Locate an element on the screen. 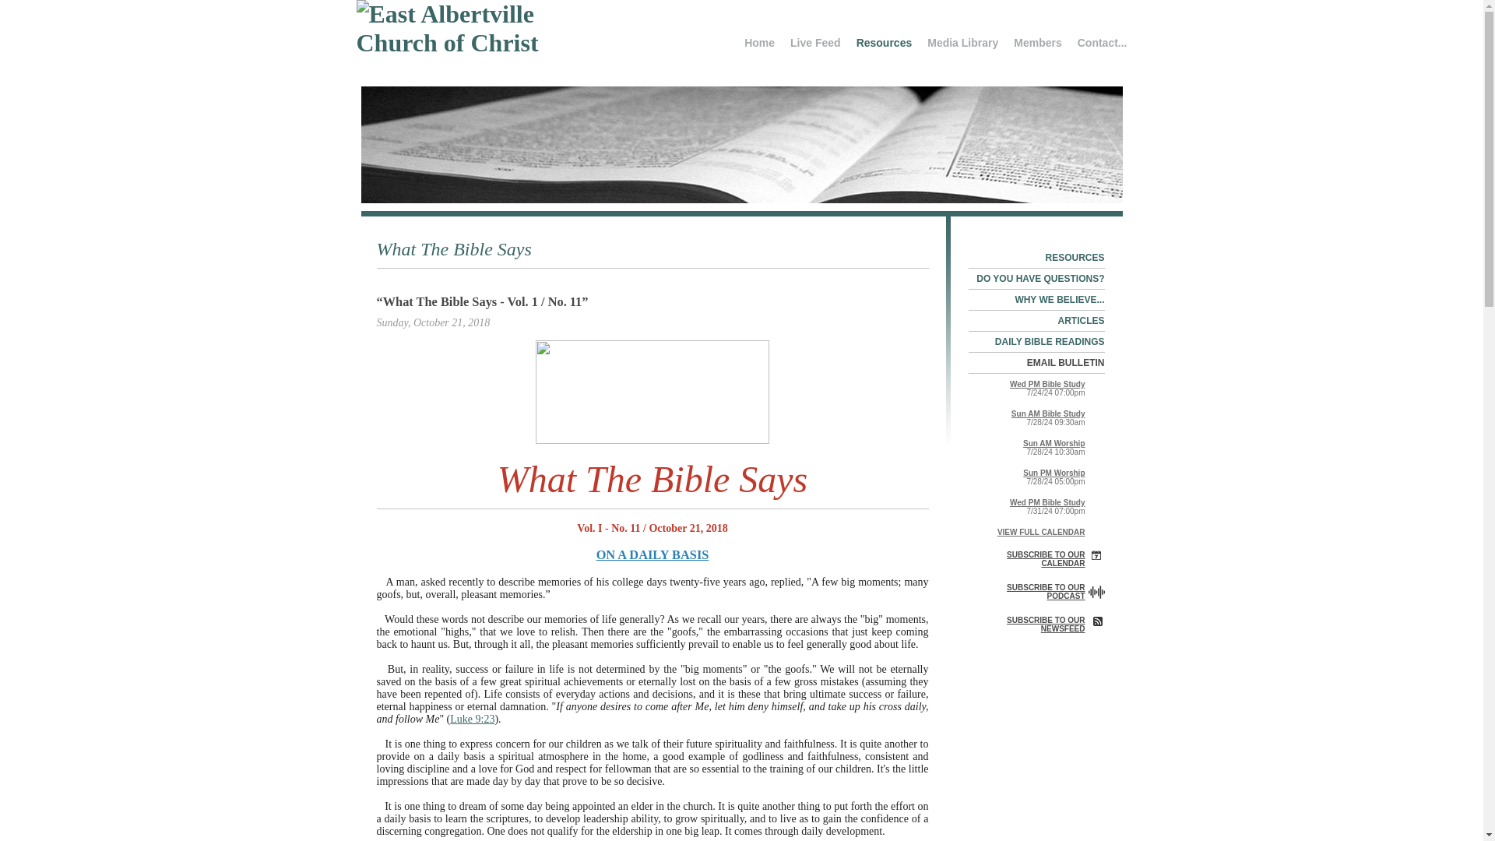 Image resolution: width=1495 pixels, height=841 pixels. Live Feed is located at coordinates (815, 42).